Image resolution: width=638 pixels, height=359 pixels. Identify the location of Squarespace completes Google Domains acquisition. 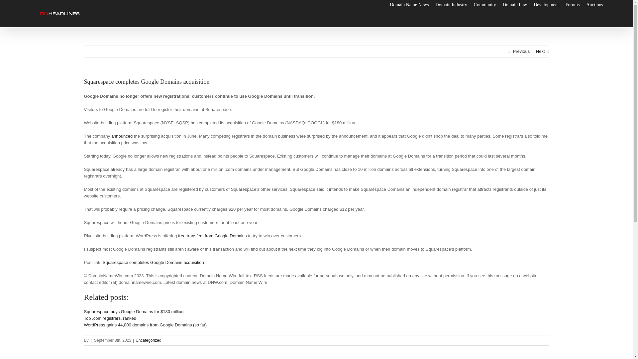
(154, 262).